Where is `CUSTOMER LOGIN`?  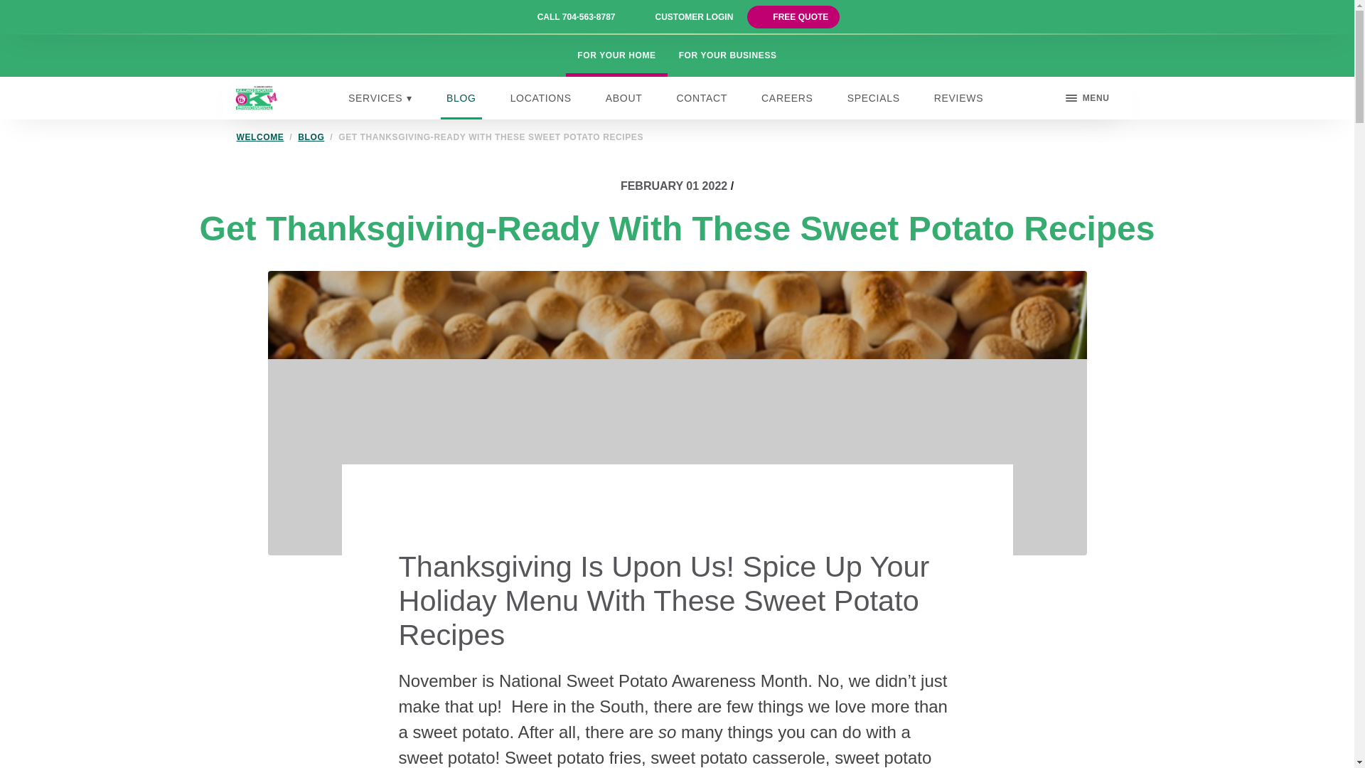
CUSTOMER LOGIN is located at coordinates (694, 17).